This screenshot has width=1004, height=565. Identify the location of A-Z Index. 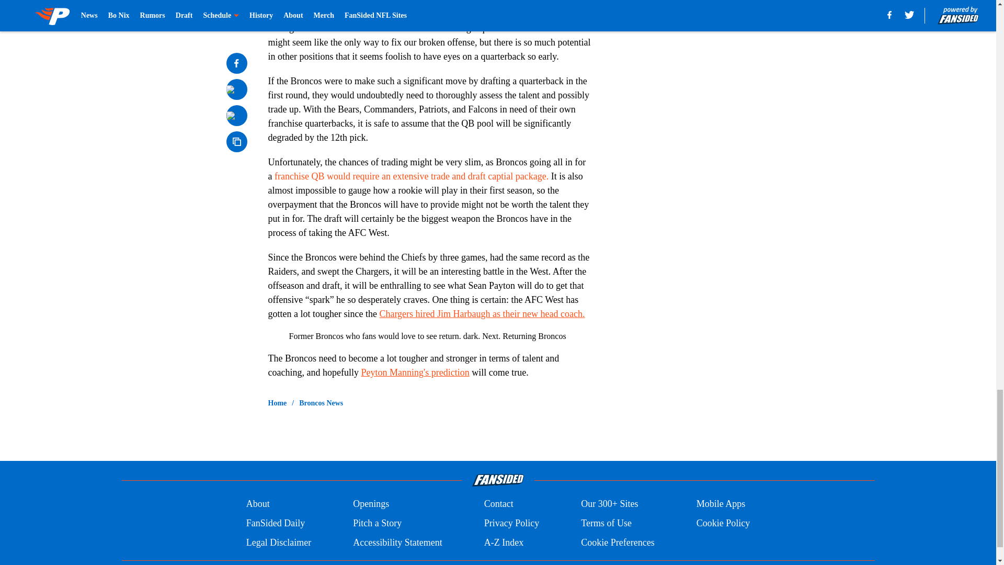
(503, 542).